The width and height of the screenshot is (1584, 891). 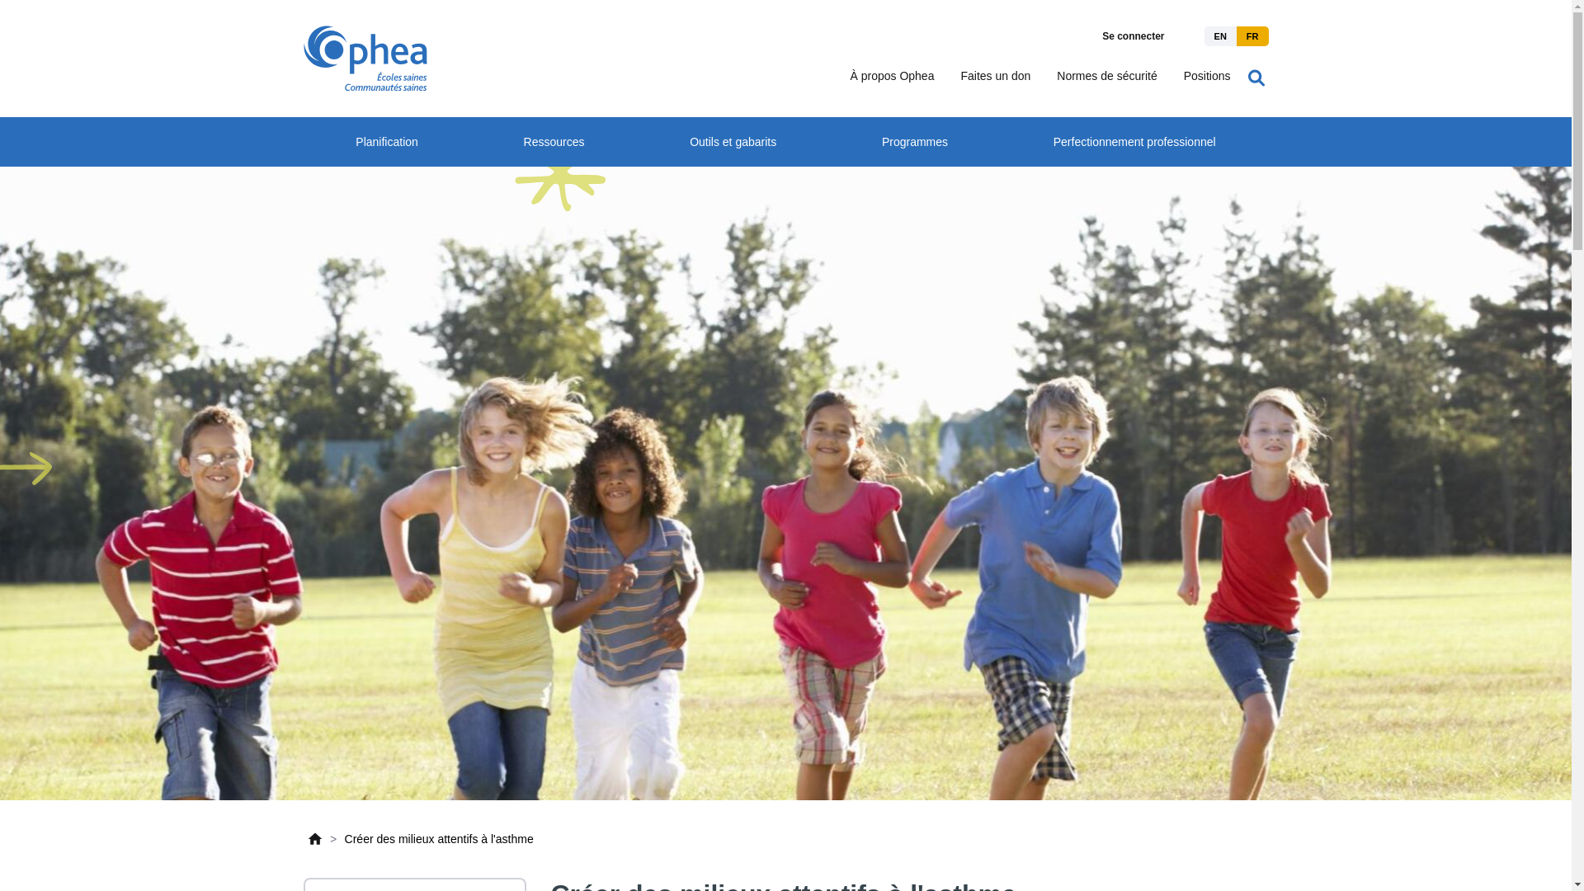 What do you see at coordinates (554, 142) in the screenshot?
I see `Ressources` at bounding box center [554, 142].